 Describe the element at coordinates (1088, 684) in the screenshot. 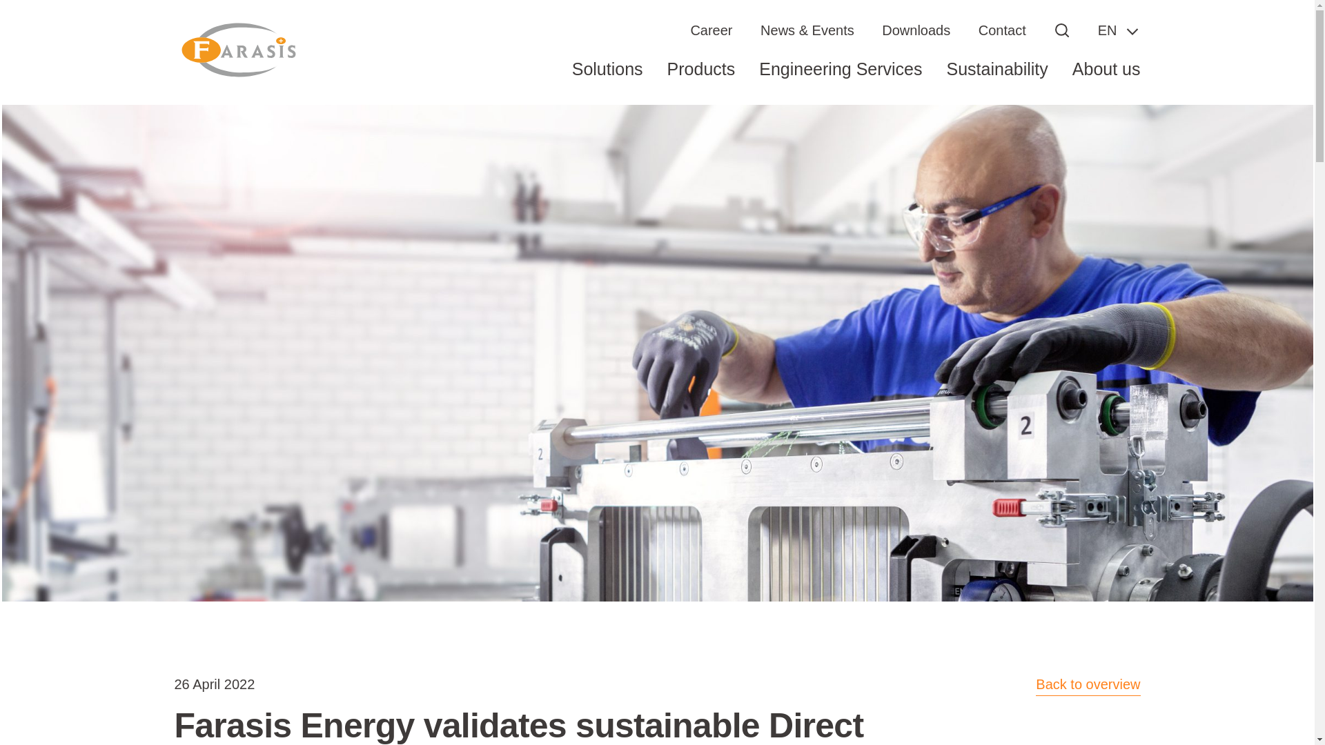

I see `Back to overview` at that location.